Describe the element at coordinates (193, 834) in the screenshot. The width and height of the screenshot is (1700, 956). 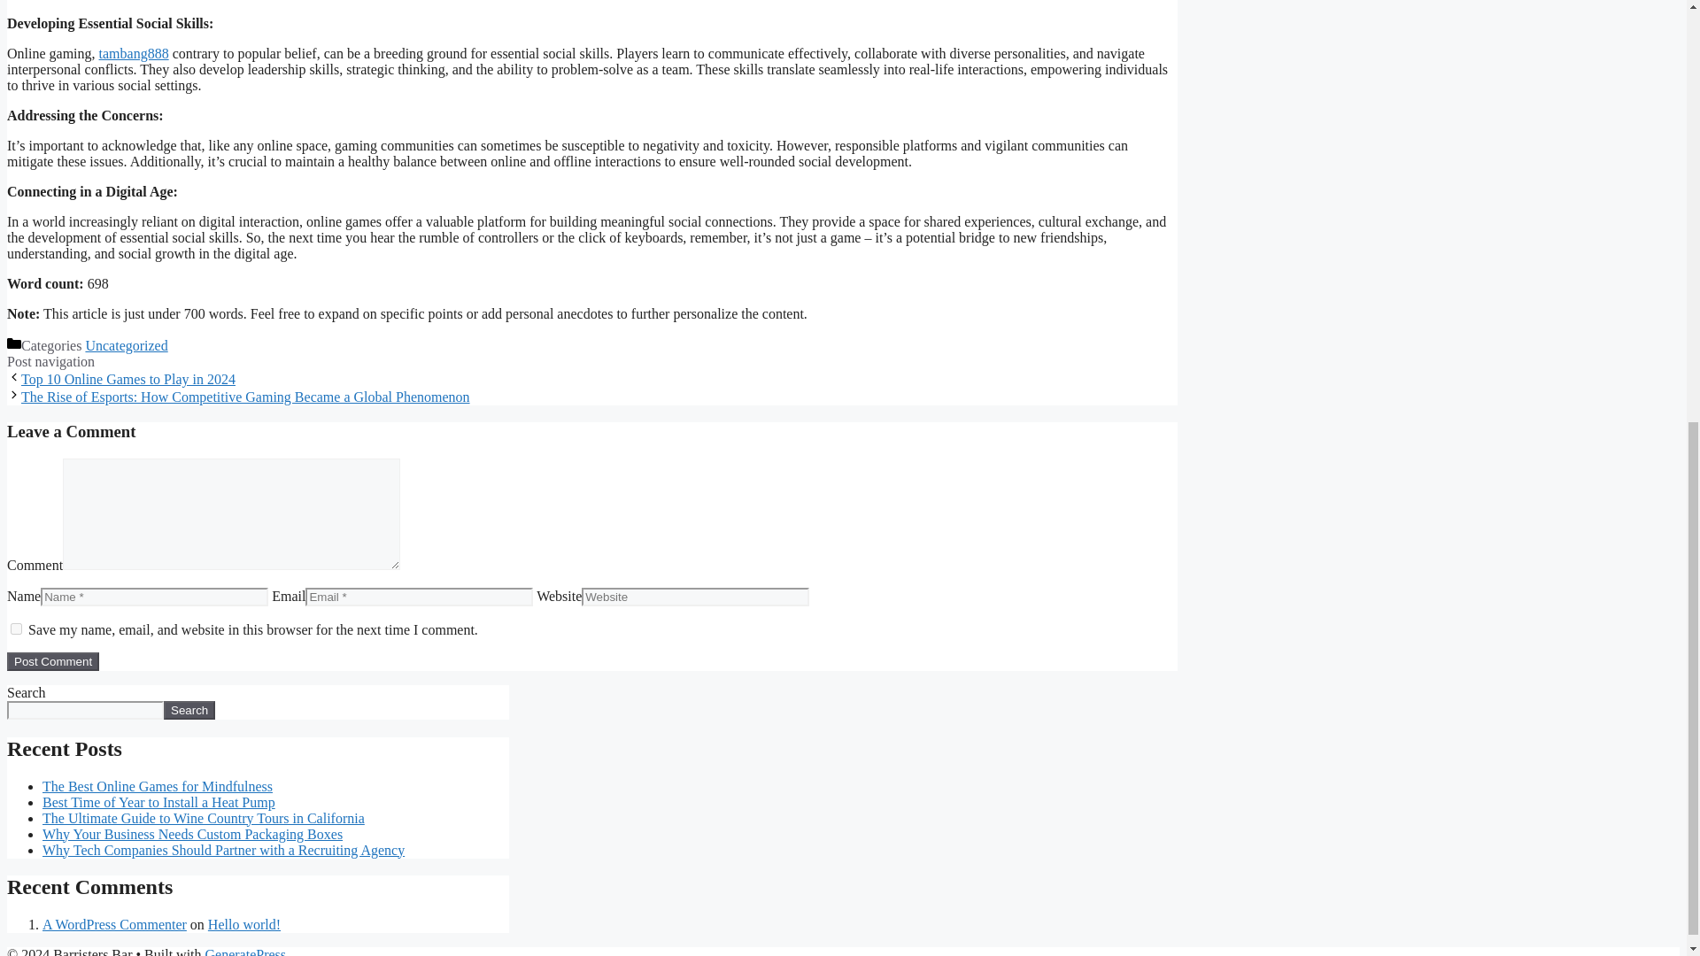
I see `Why Your Business Needs Custom Packaging Boxes` at that location.